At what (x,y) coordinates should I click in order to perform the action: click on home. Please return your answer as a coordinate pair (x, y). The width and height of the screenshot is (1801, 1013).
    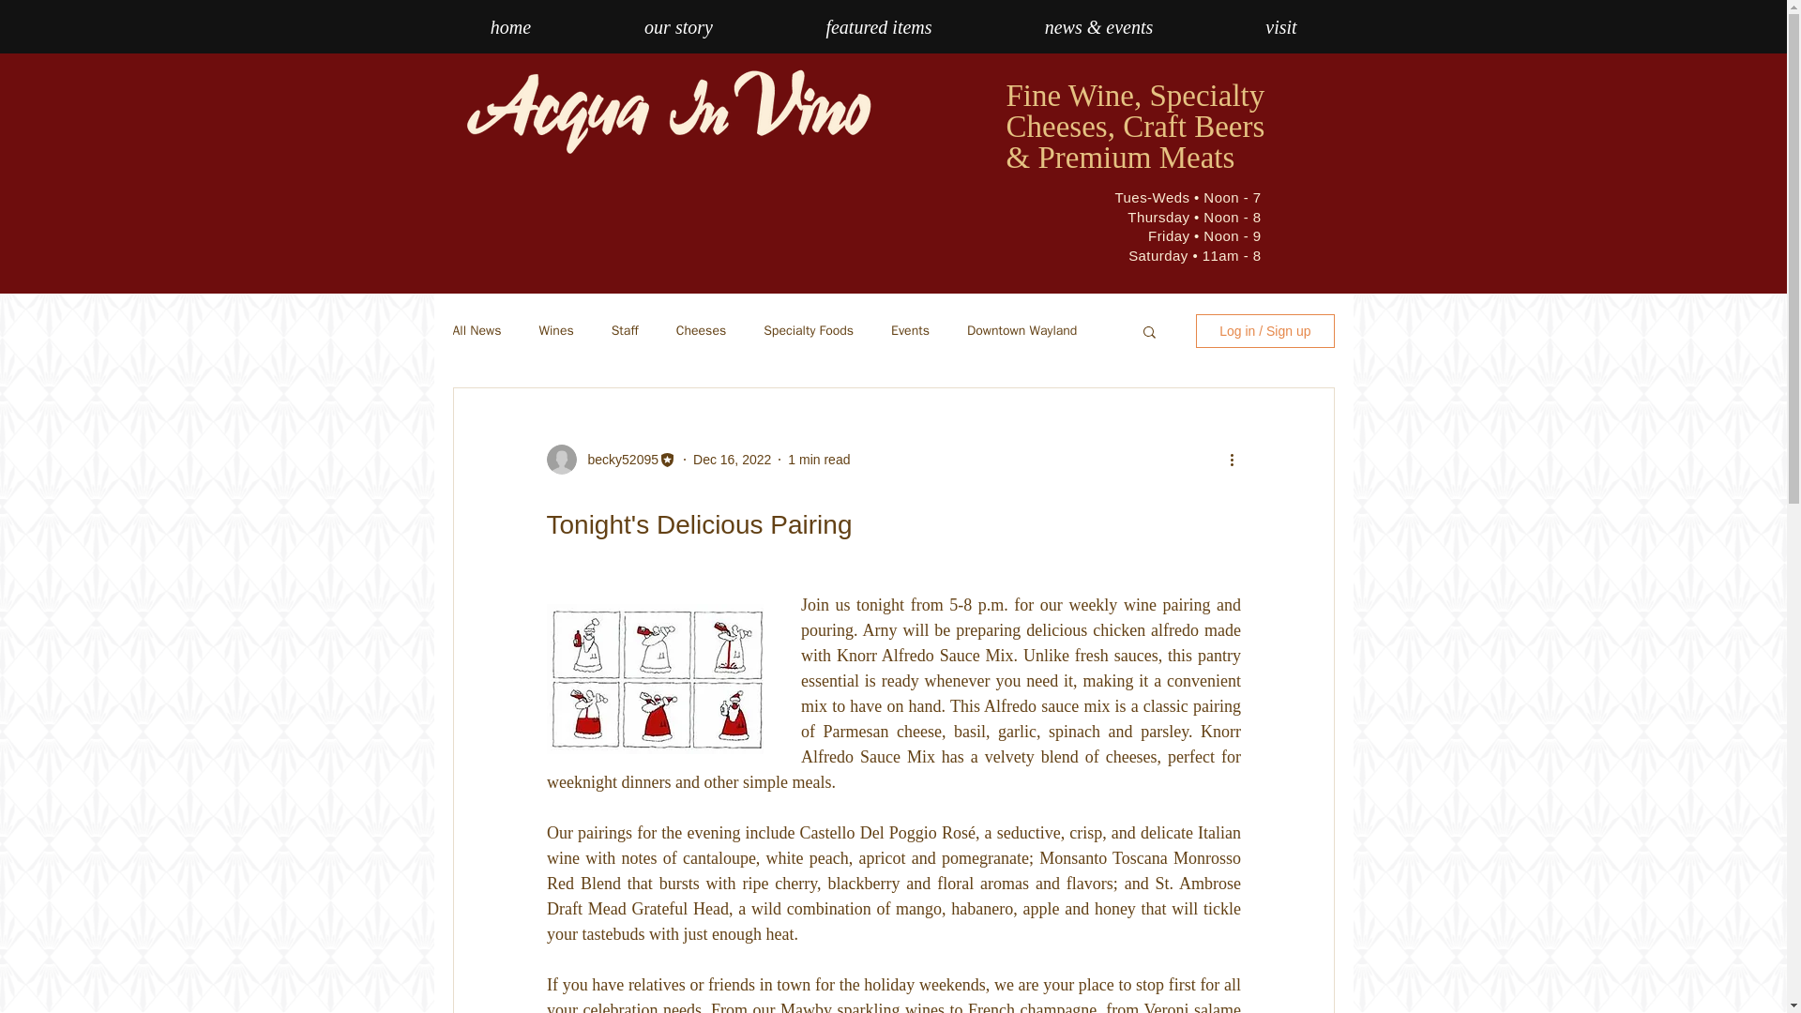
    Looking at the image, I should click on (510, 26).